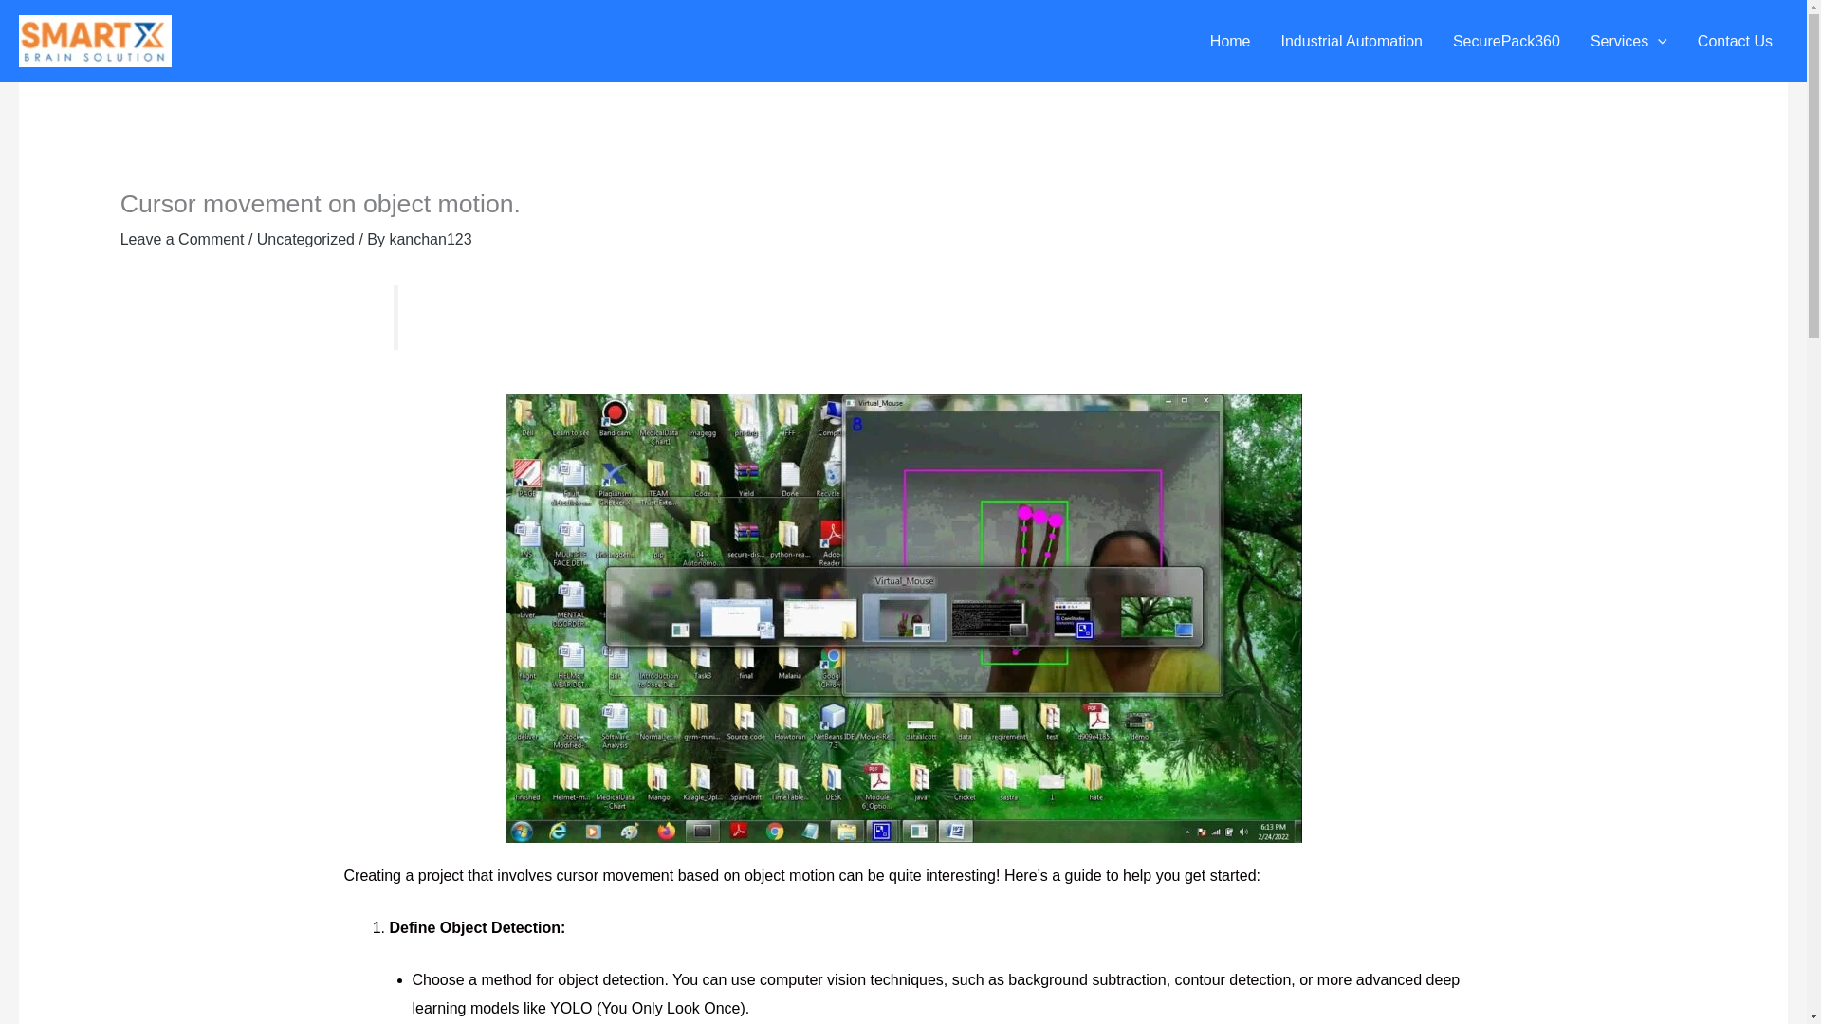 Image resolution: width=1821 pixels, height=1024 pixels. What do you see at coordinates (431, 239) in the screenshot?
I see `View all posts by kanchan123` at bounding box center [431, 239].